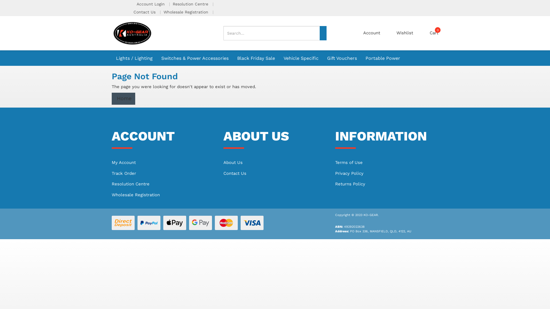 Image resolution: width=550 pixels, height=309 pixels. Describe the element at coordinates (387, 184) in the screenshot. I see `Returns Policy` at that location.